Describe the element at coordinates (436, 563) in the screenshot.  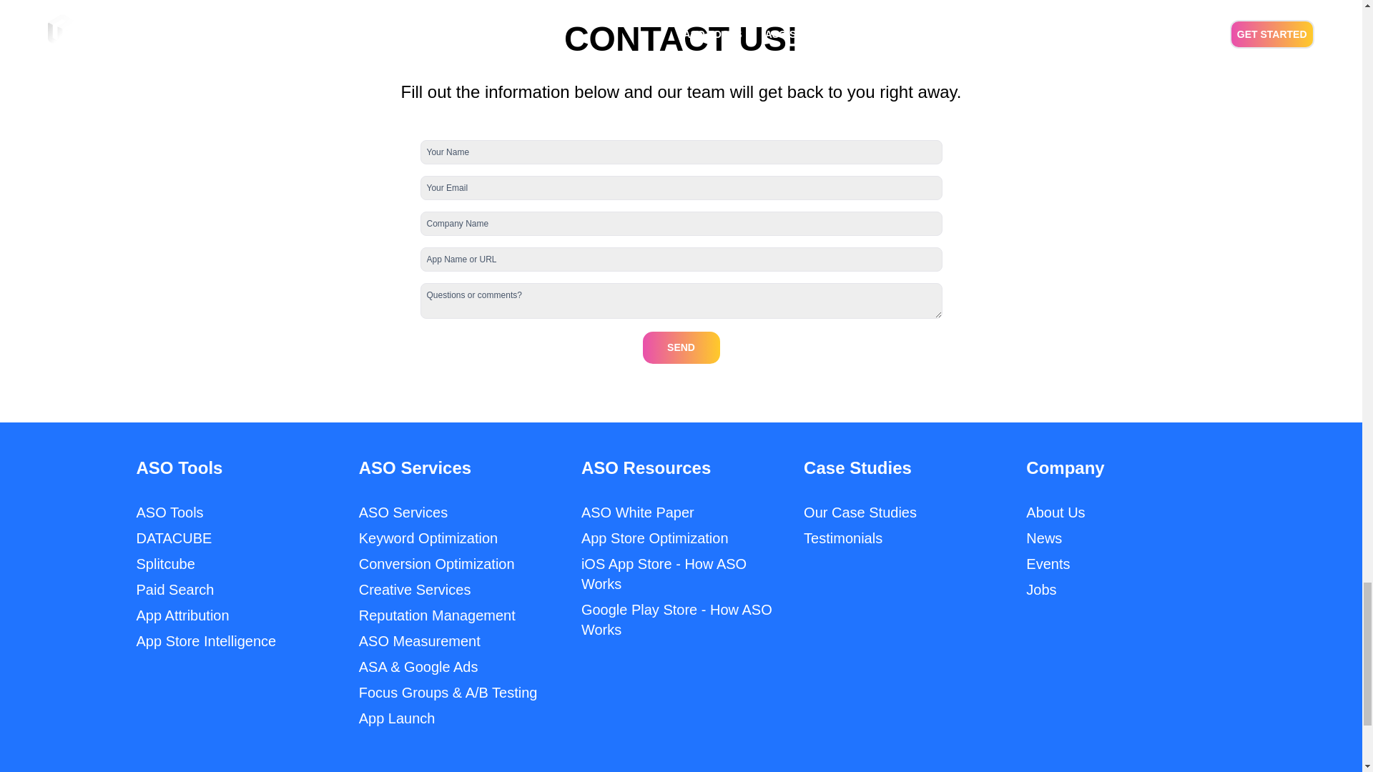
I see `Conversion Optimization` at that location.